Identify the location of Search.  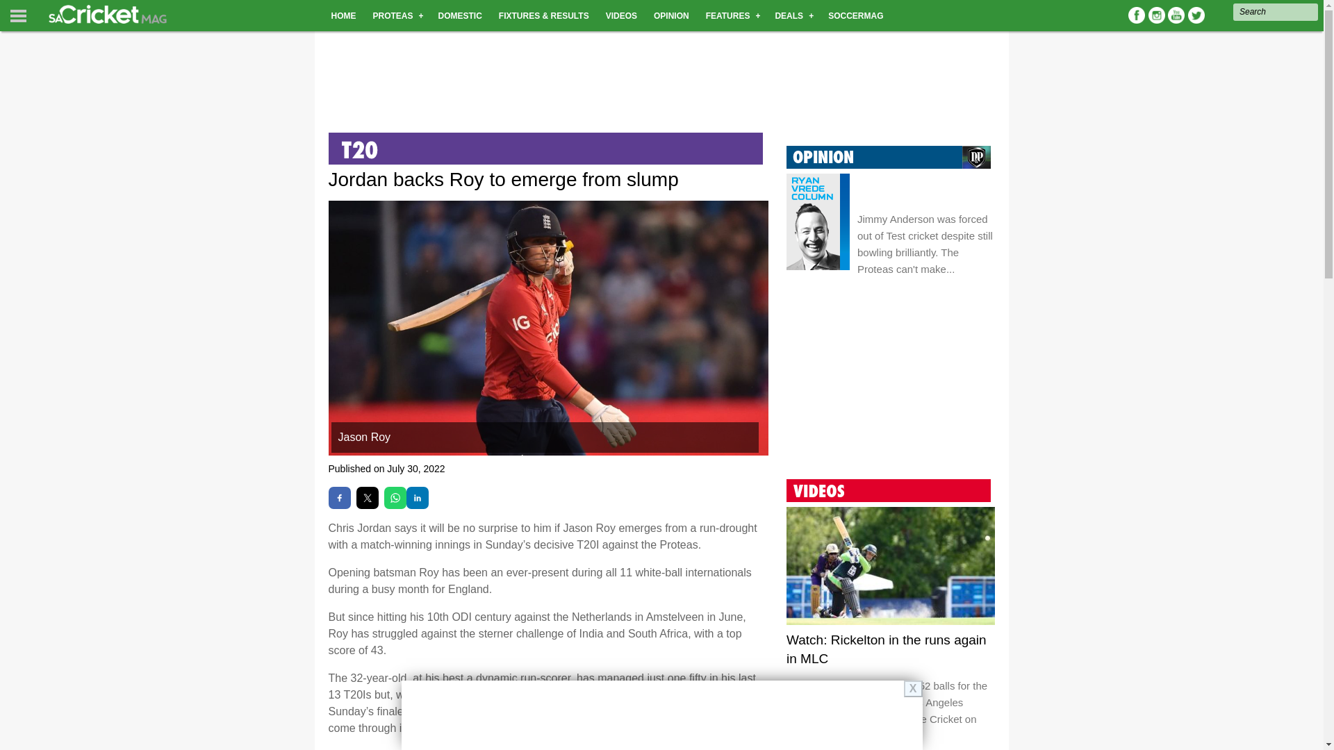
(83, 11).